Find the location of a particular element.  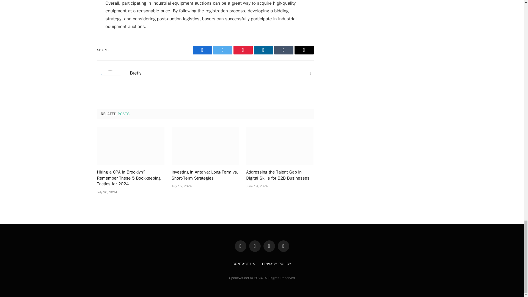

Twitter is located at coordinates (222, 50).